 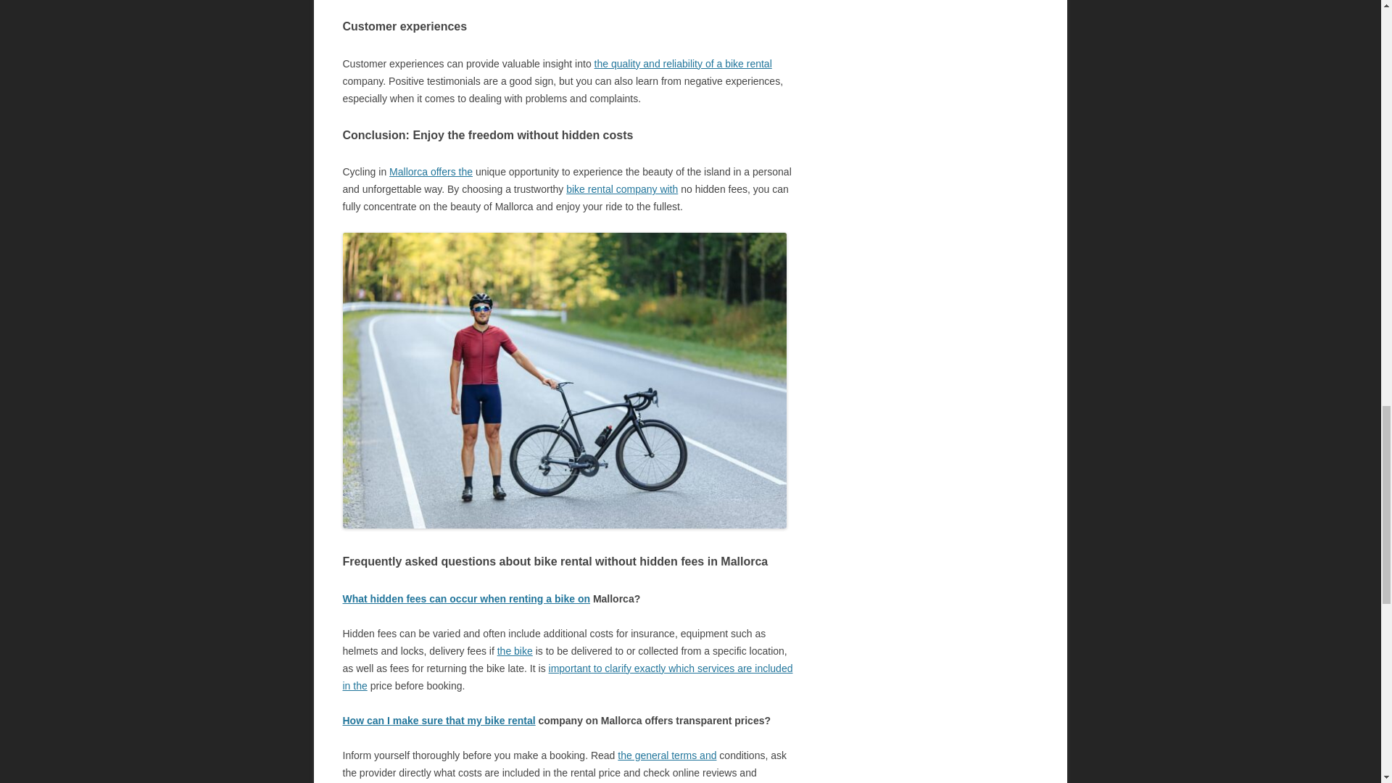 What do you see at coordinates (622, 188) in the screenshot?
I see `bike rental company with` at bounding box center [622, 188].